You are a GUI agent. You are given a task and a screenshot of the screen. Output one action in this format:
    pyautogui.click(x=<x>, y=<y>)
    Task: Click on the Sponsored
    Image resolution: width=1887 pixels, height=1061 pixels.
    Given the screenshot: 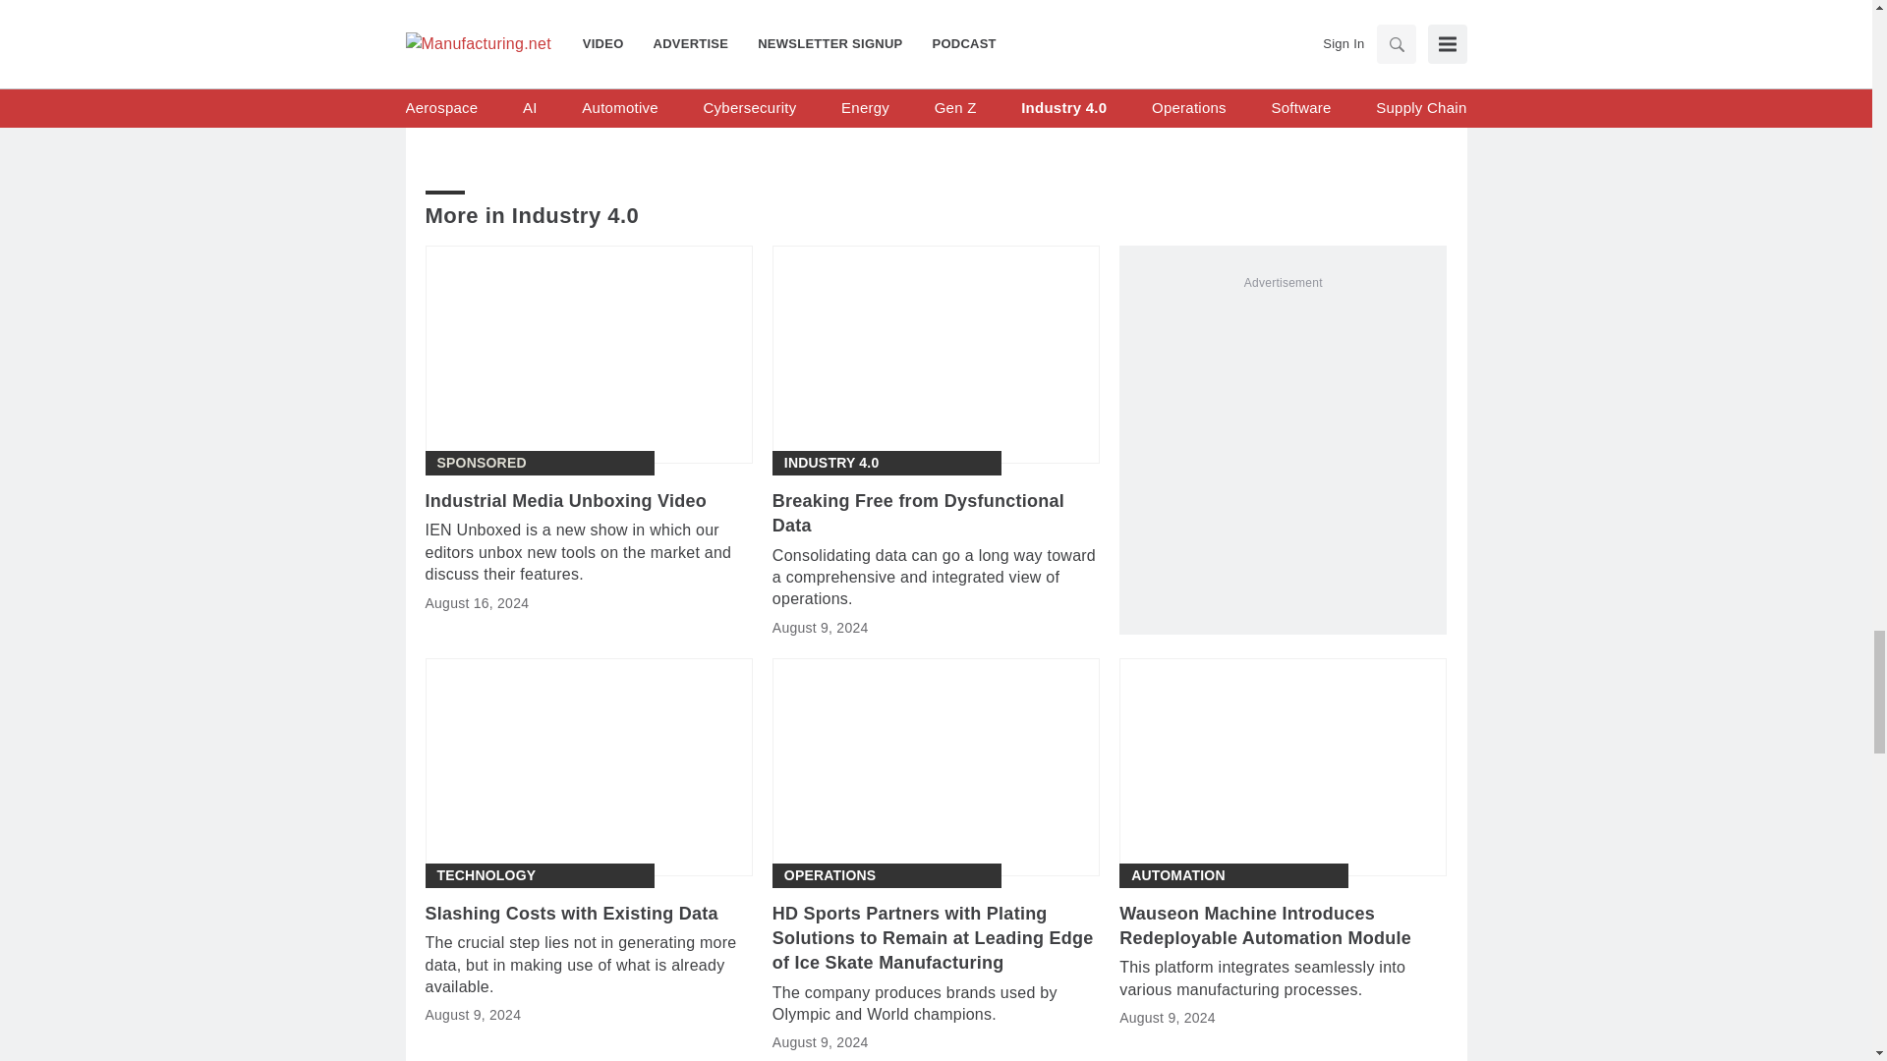 What is the action you would take?
    pyautogui.click(x=481, y=463)
    